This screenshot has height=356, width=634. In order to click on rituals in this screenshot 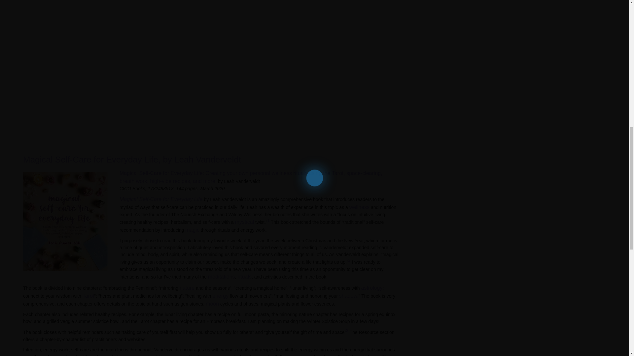, I will do `click(244, 276)`.